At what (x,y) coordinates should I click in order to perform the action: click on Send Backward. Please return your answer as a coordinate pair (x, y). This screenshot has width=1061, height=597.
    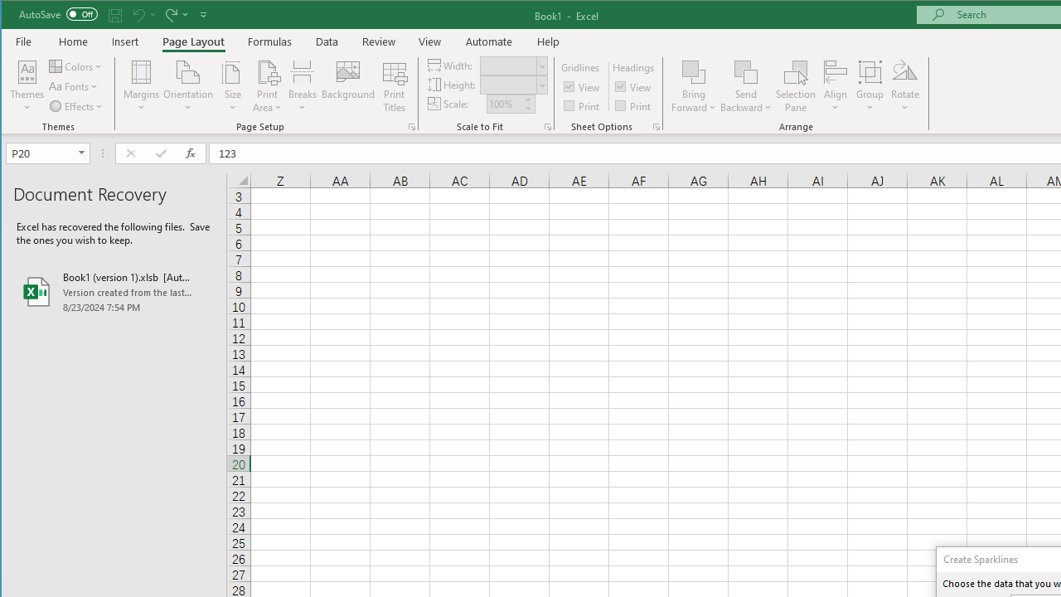
    Looking at the image, I should click on (746, 86).